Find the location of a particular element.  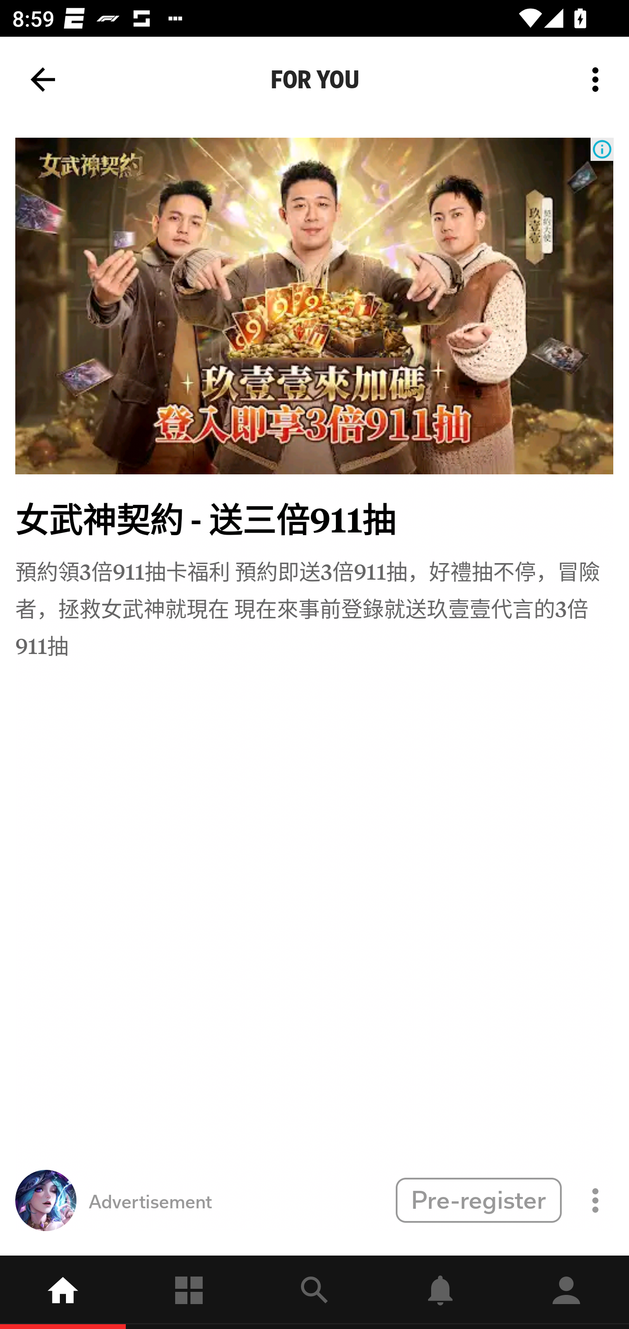

Notifications is located at coordinates (440, 1292).